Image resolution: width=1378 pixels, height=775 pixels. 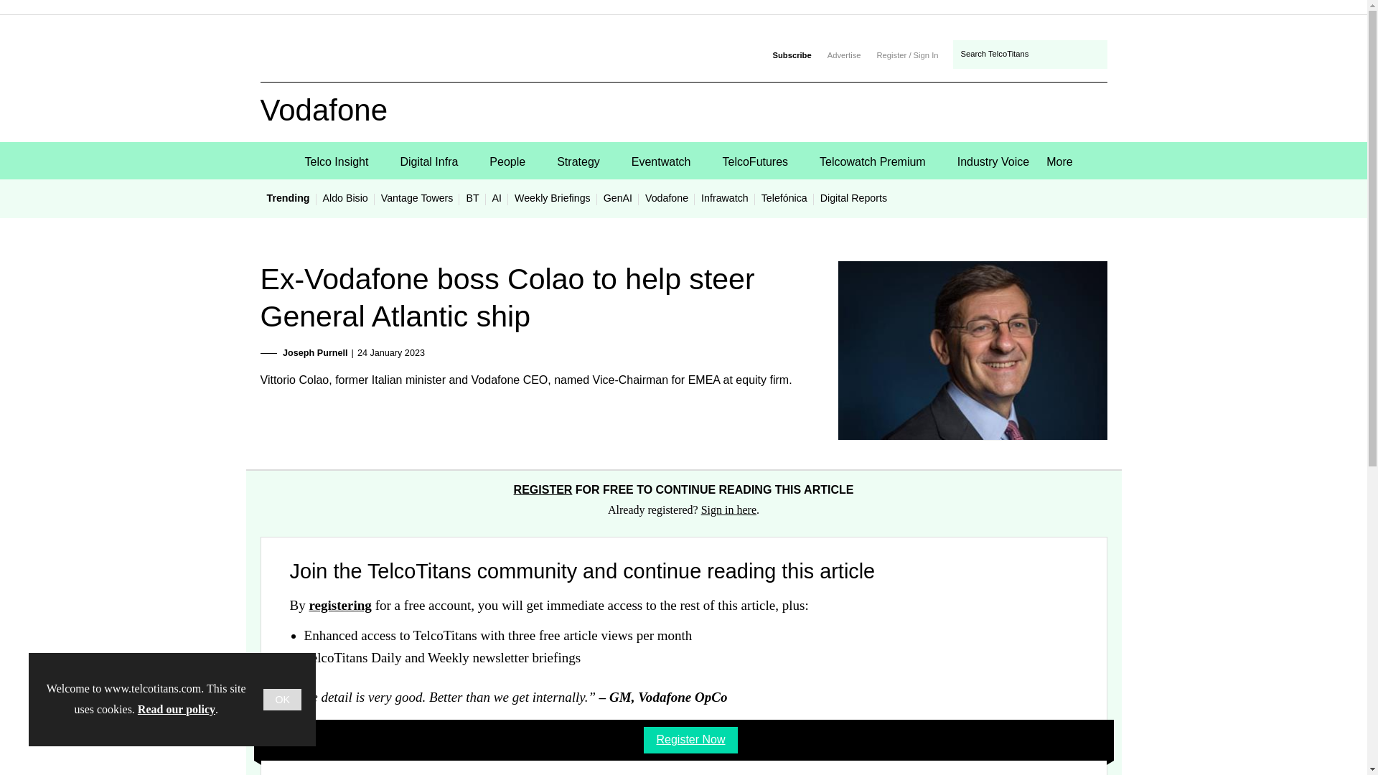 What do you see at coordinates (177, 709) in the screenshot?
I see `Read our policy` at bounding box center [177, 709].